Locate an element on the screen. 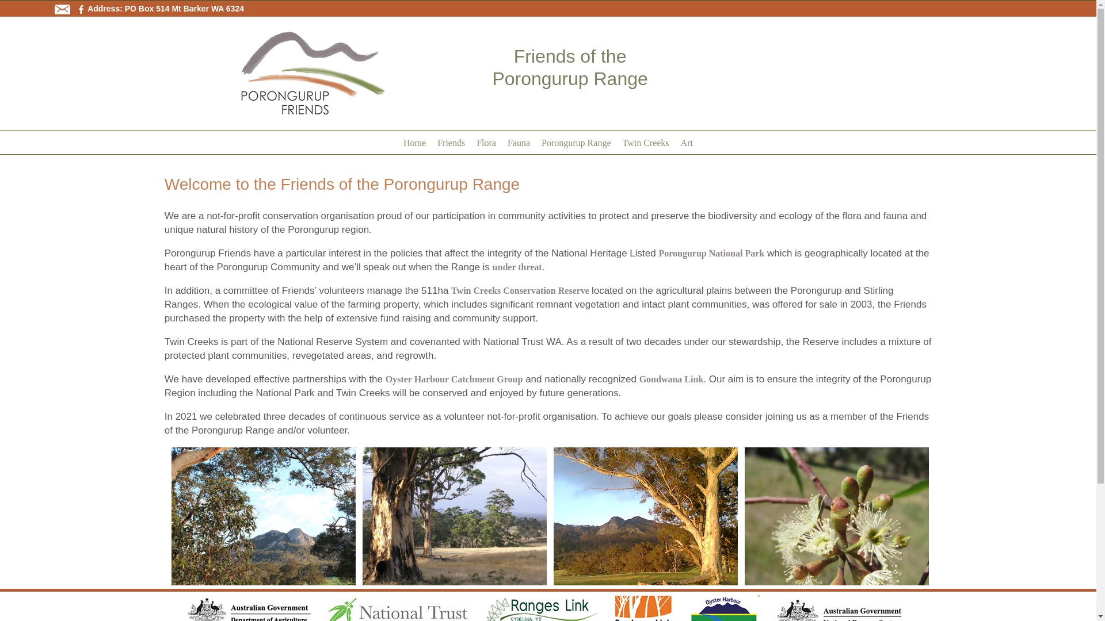 This screenshot has height=621, width=1105. Twin Creeks is located at coordinates (646, 142).